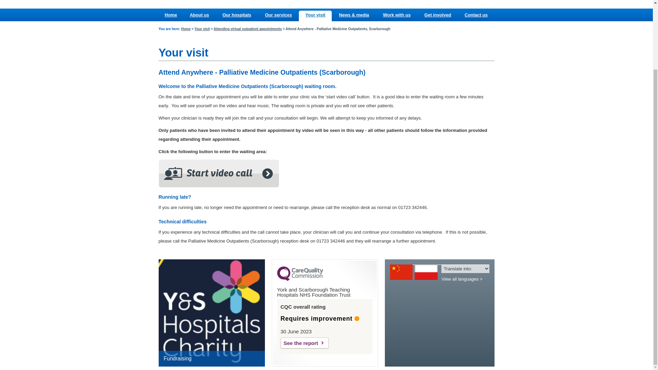 The width and height of the screenshot is (658, 370). I want to click on CQC Logo, so click(300, 279).